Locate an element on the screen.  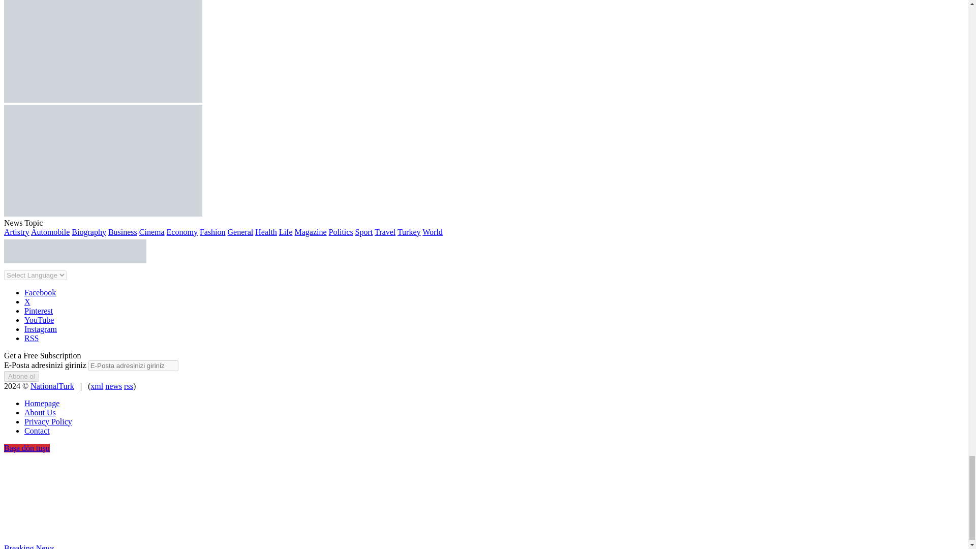
Economy News is located at coordinates (182, 232).